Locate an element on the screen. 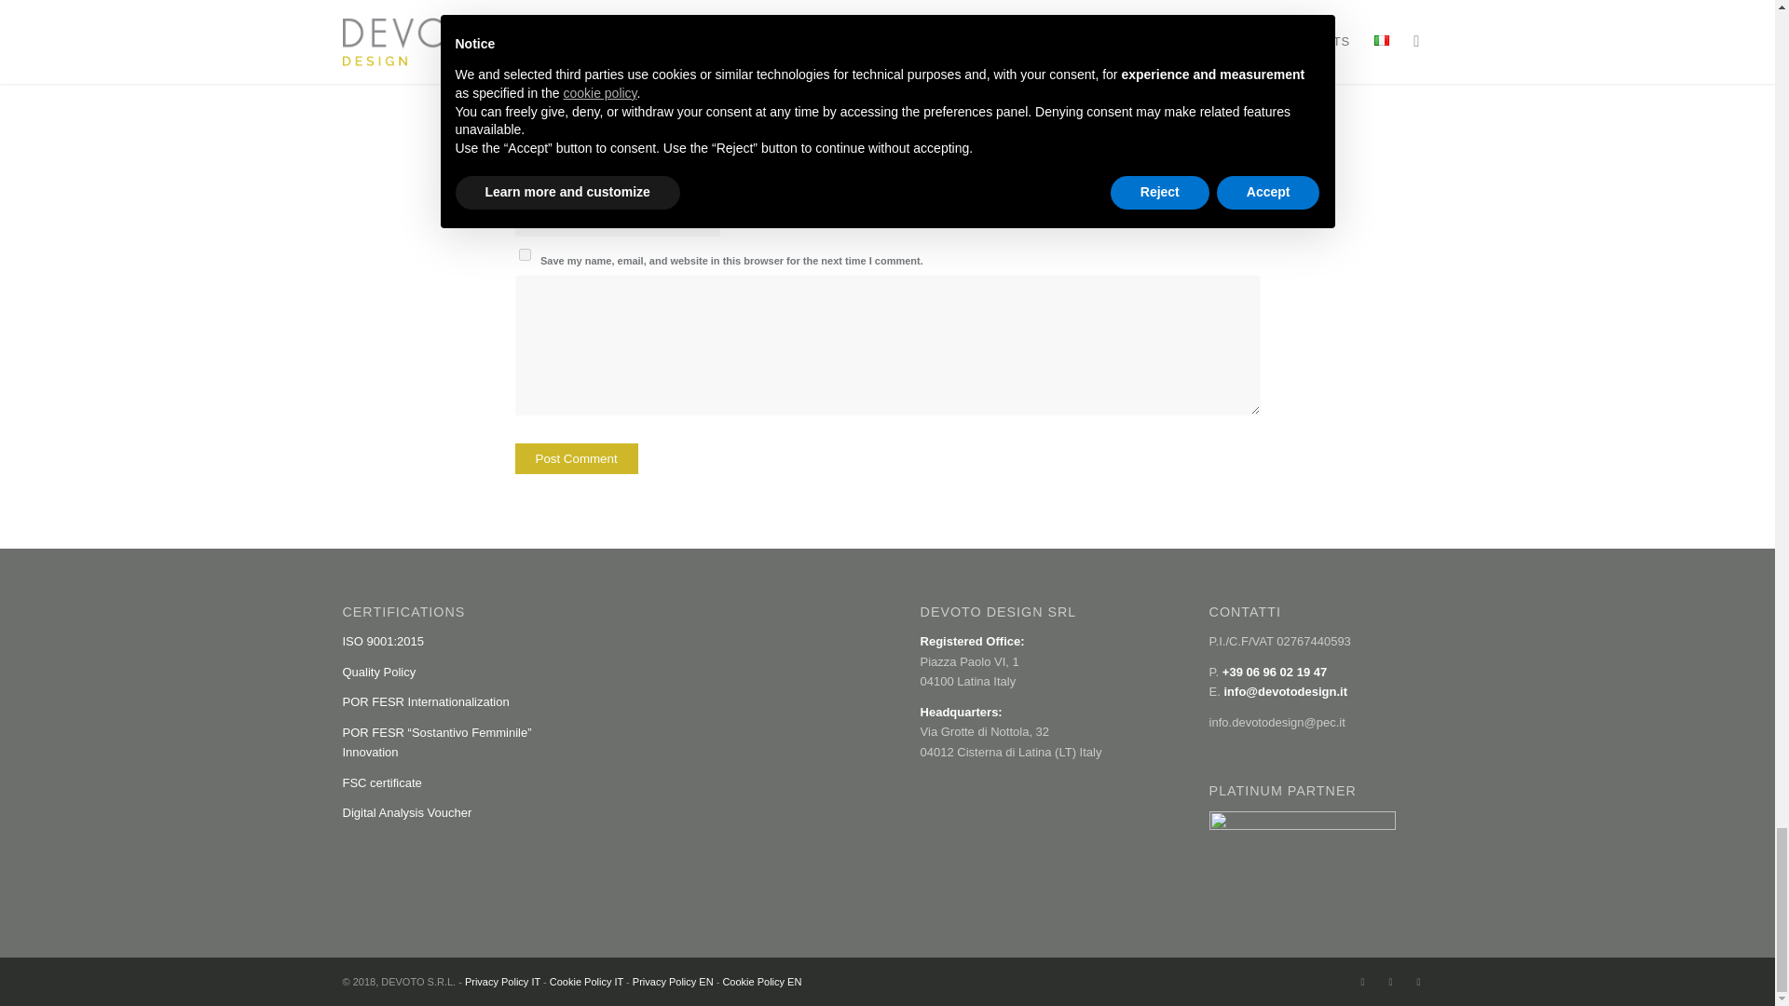  Post Comment is located at coordinates (576, 458).